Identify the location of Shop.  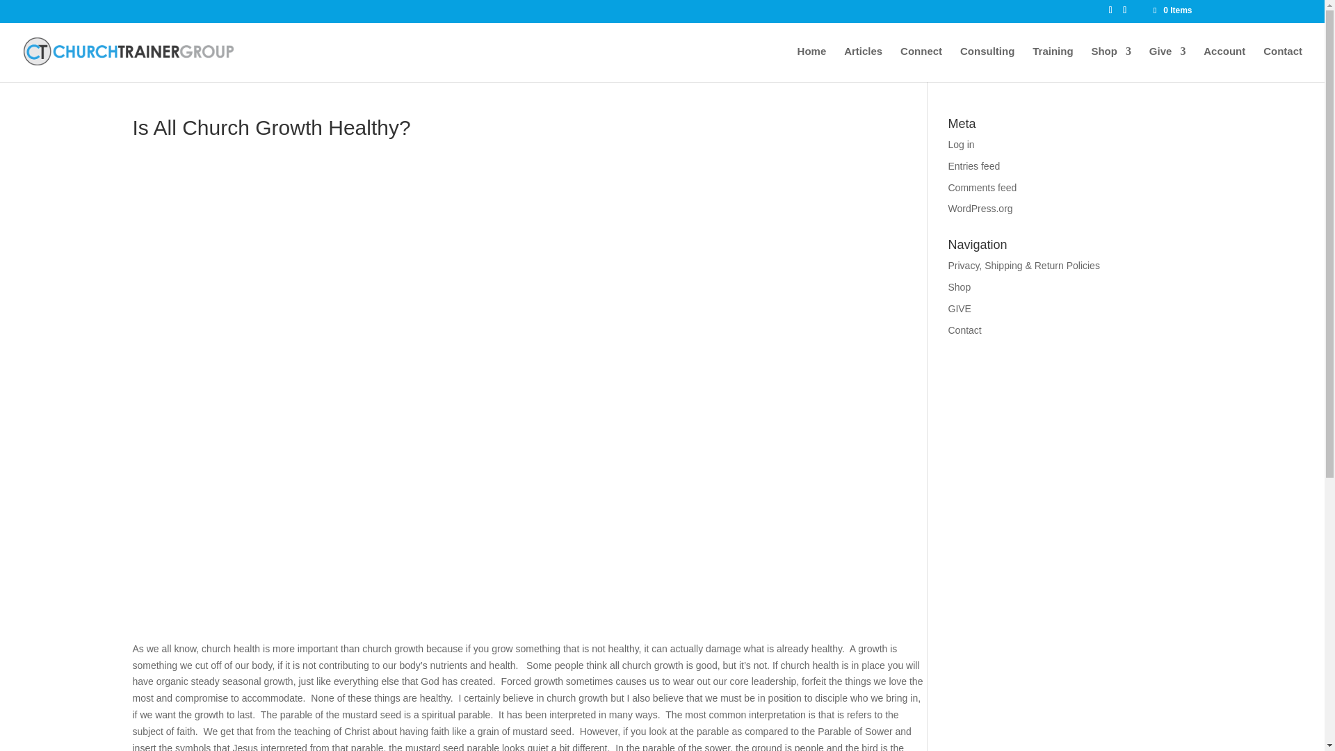
(960, 287).